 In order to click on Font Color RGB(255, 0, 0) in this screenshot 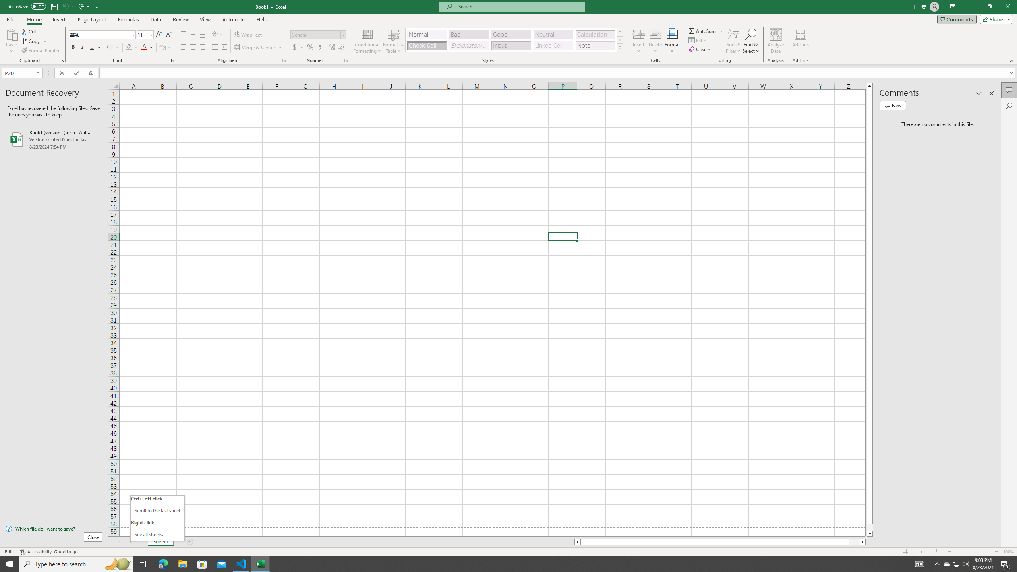, I will do `click(144, 48)`.